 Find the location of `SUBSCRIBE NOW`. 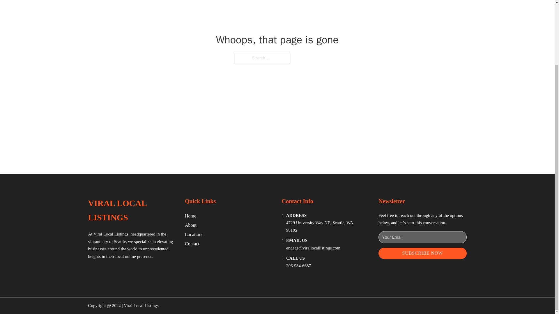

SUBSCRIBE NOW is located at coordinates (422, 254).